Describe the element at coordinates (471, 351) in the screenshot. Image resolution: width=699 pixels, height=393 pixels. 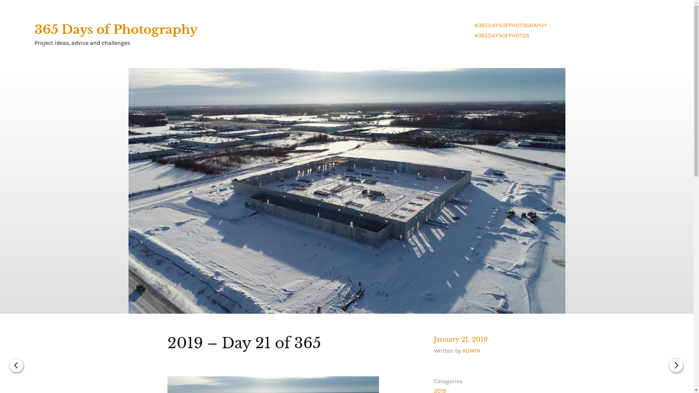
I see `ADMIN` at that location.